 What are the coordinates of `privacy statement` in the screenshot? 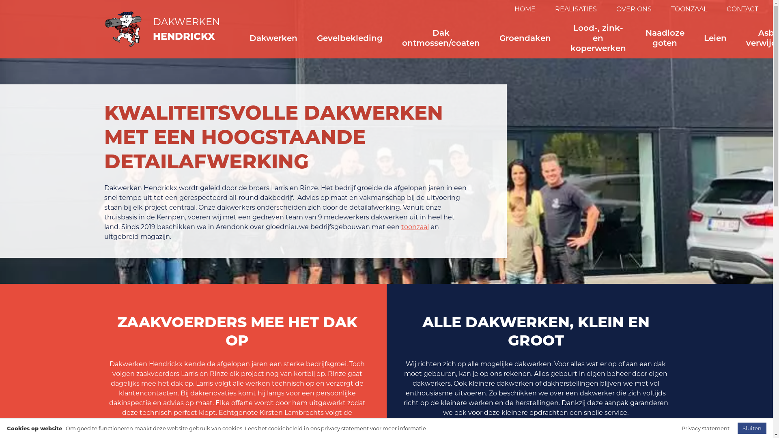 It's located at (345, 428).